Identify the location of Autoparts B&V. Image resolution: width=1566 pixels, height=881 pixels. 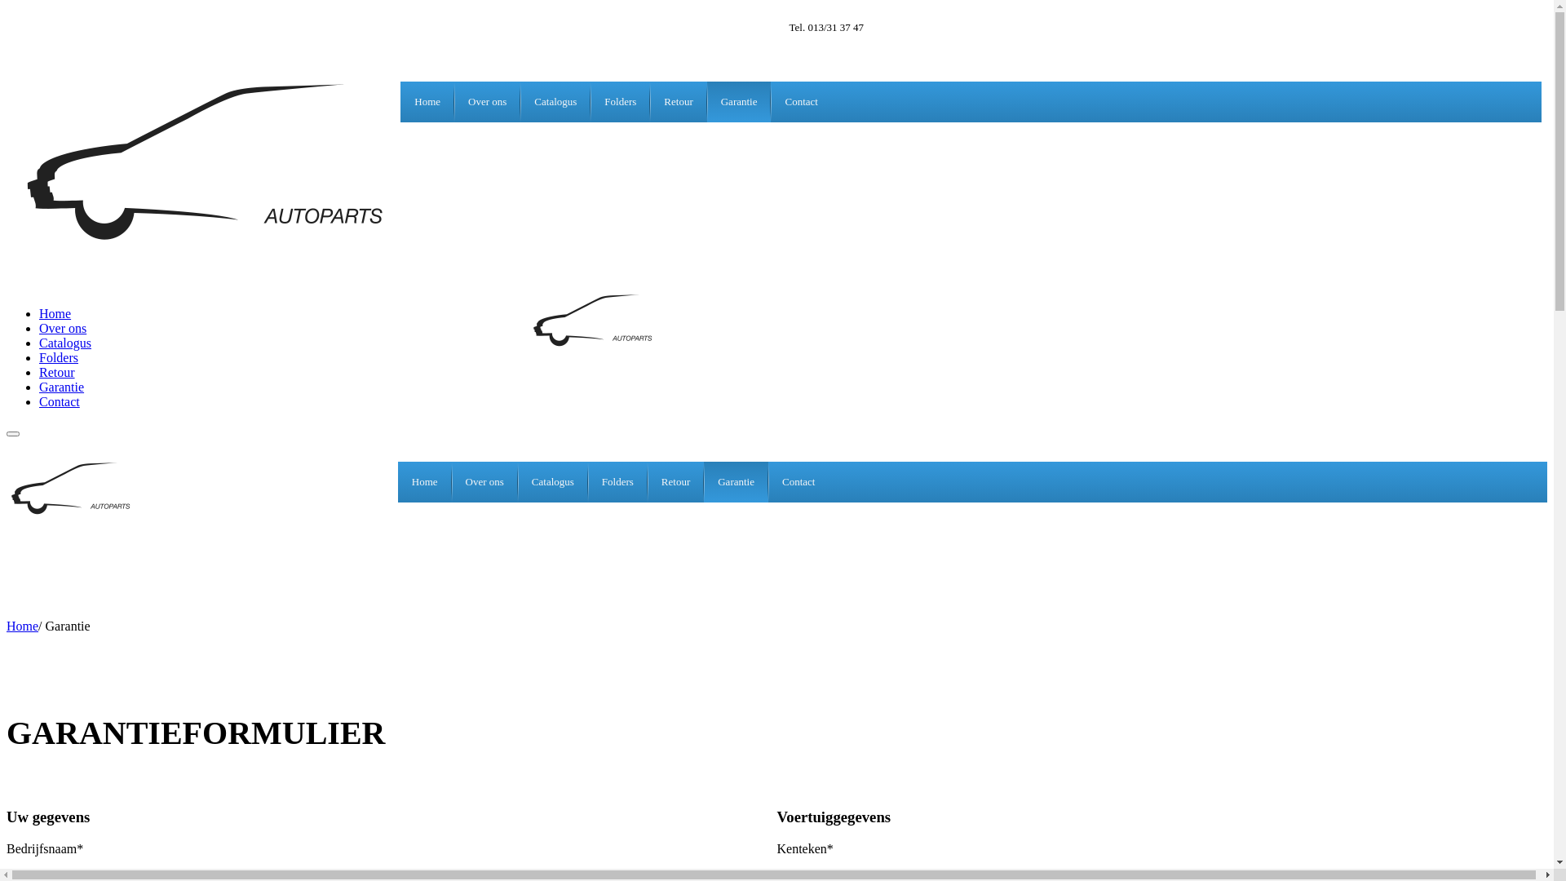
(598, 346).